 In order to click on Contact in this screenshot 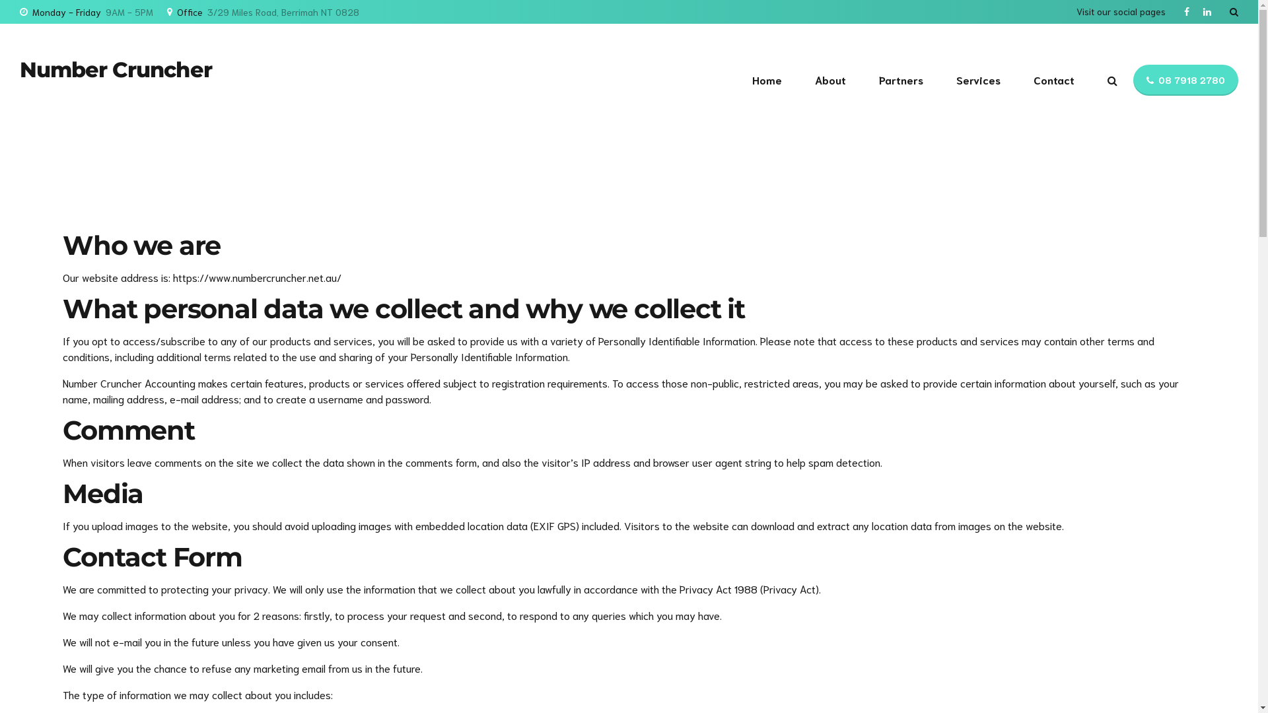, I will do `click(1054, 80)`.